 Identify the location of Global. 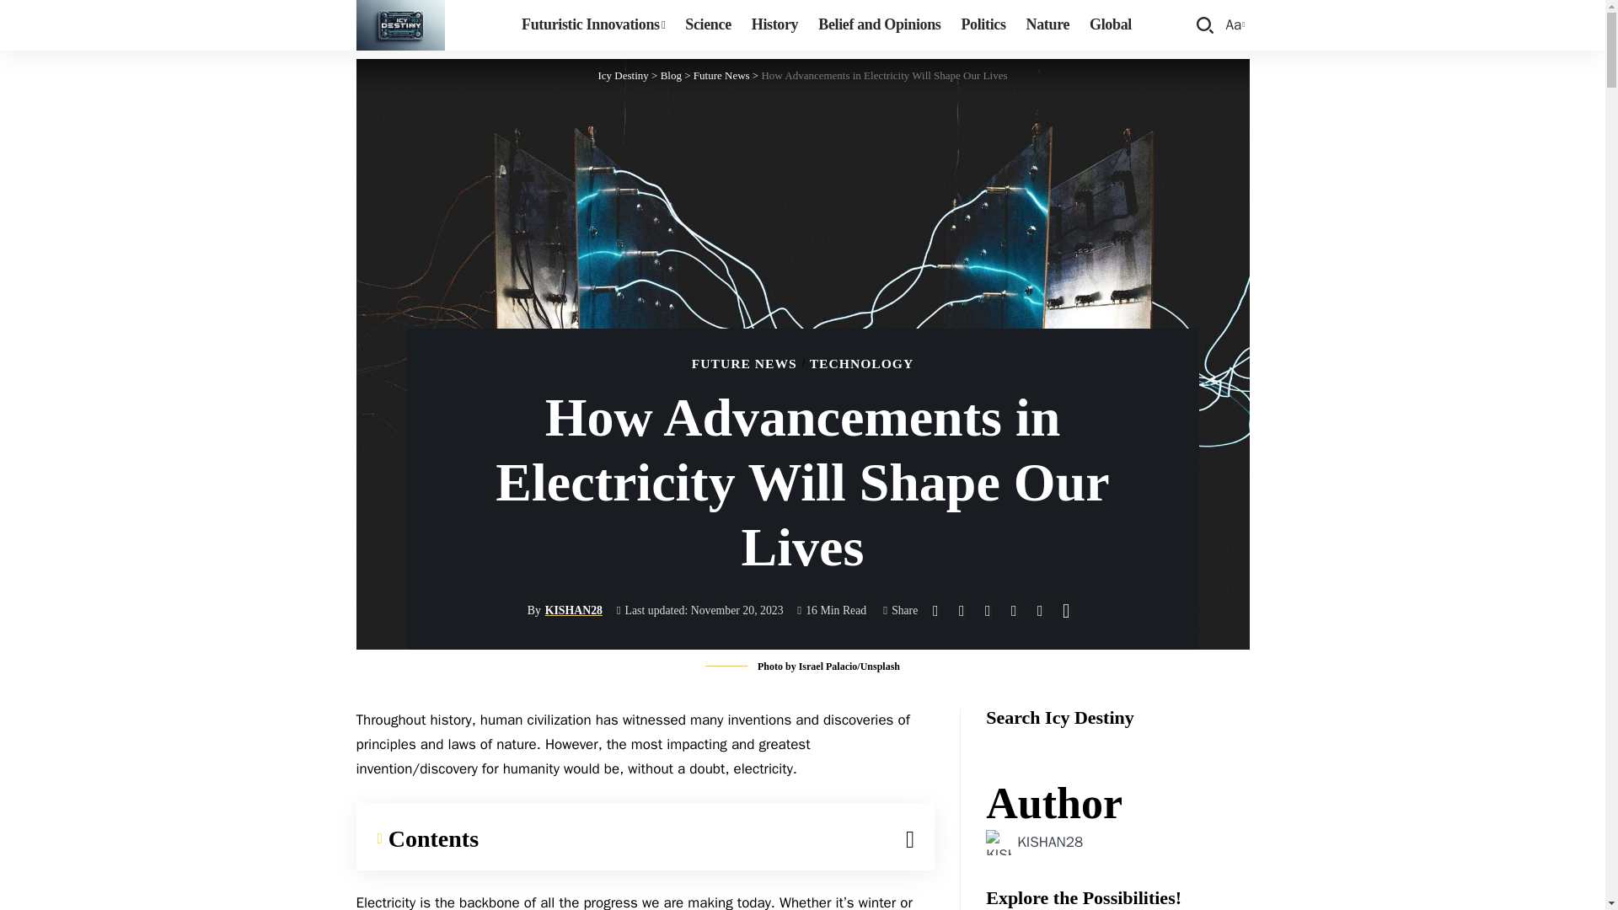
(1111, 25).